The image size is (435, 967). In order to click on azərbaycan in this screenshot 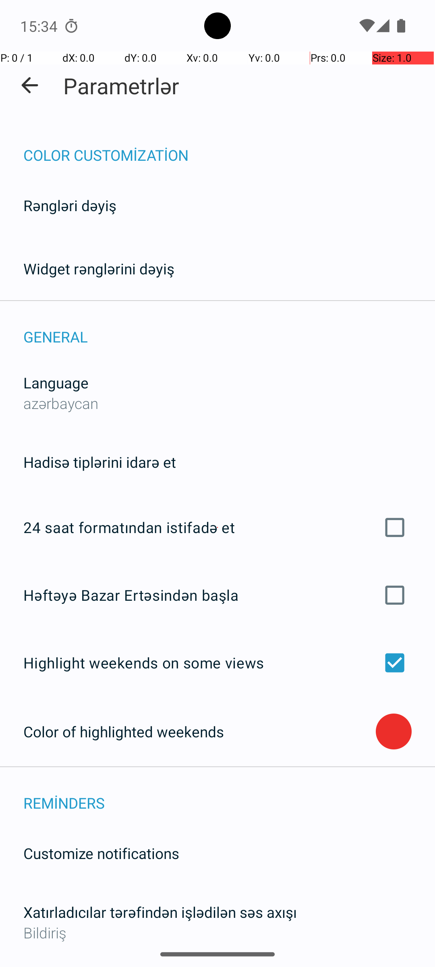, I will do `click(61, 403)`.